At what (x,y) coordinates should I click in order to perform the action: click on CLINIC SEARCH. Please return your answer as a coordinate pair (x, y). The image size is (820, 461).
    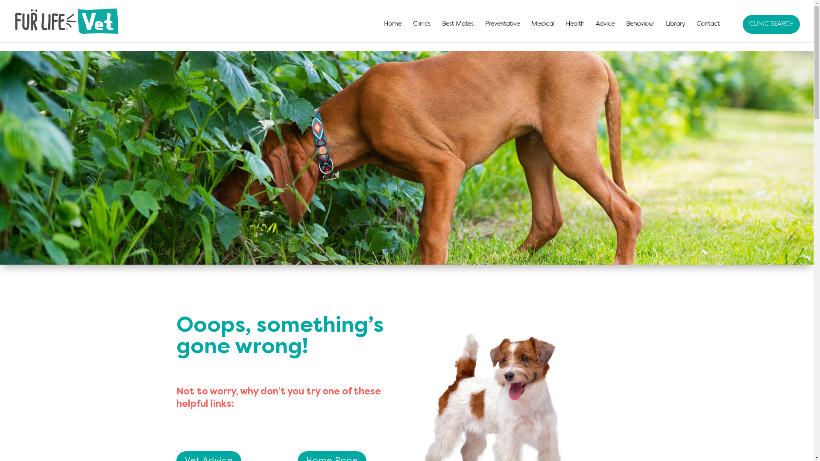
    Looking at the image, I should click on (771, 24).